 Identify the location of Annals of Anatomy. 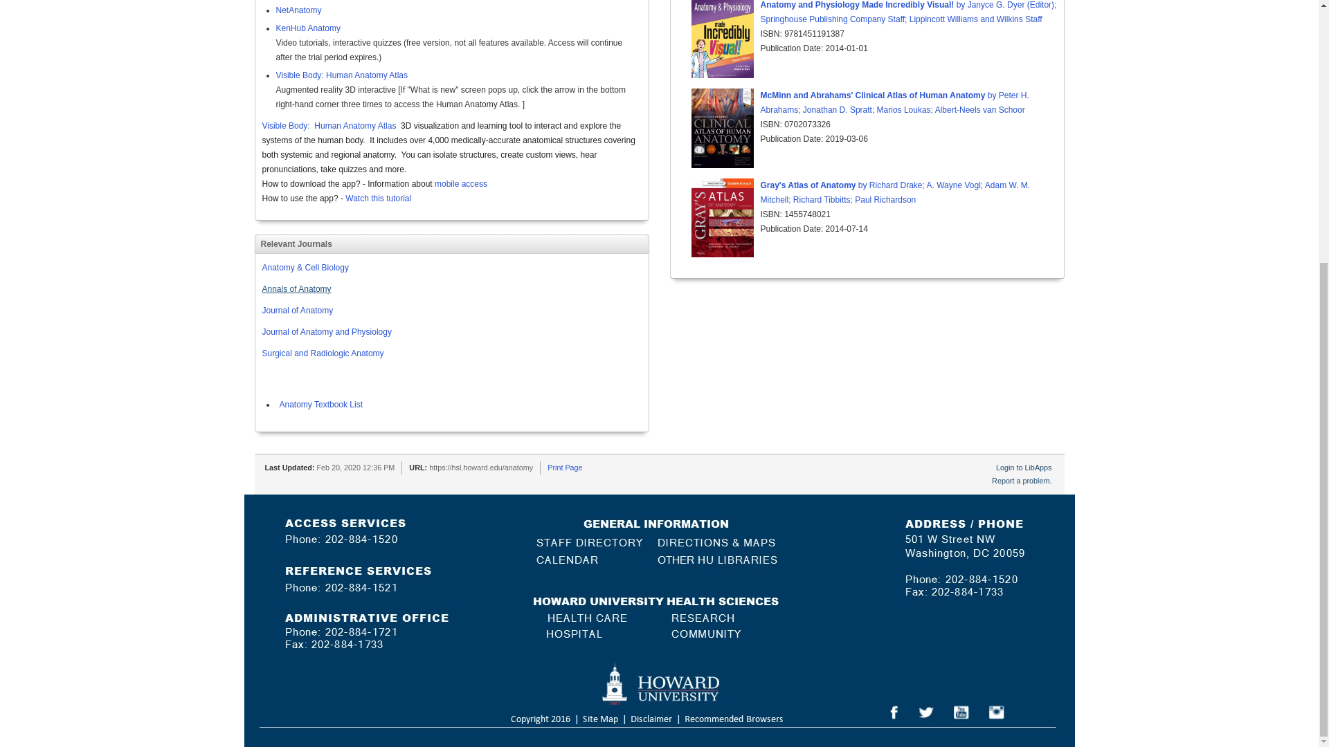
(296, 289).